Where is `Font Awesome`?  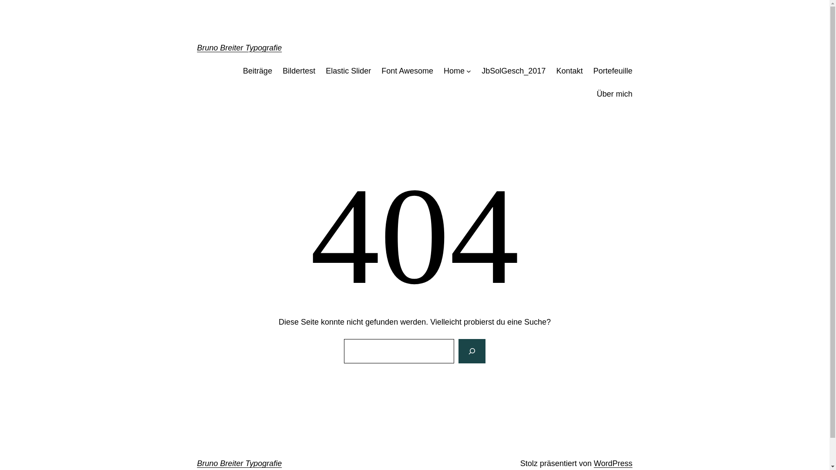
Font Awesome is located at coordinates (407, 71).